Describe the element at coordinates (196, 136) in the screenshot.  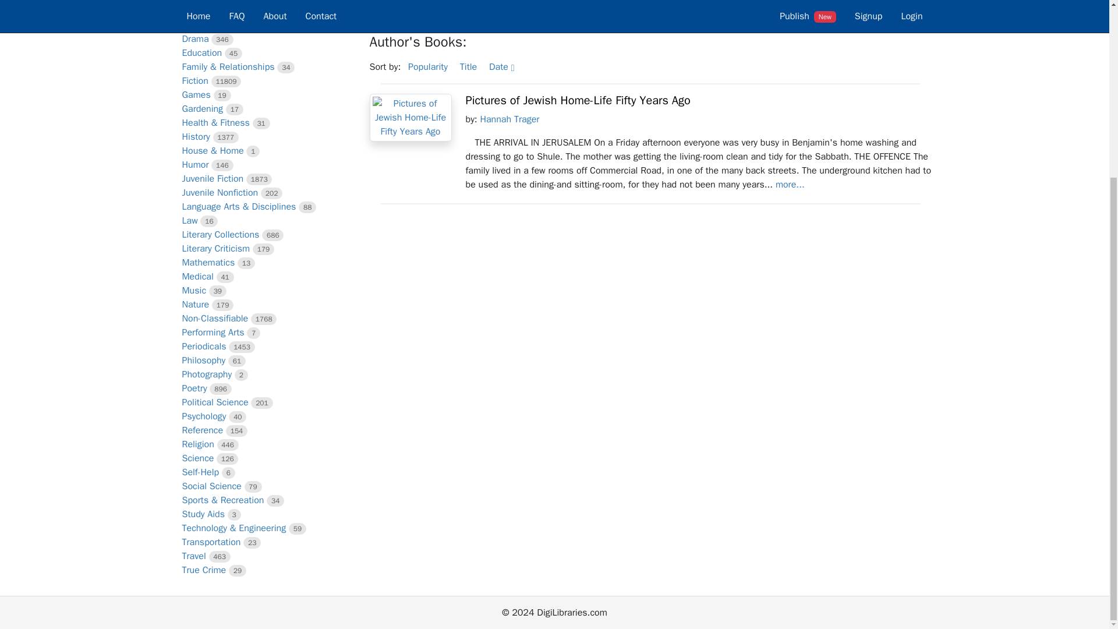
I see `History` at that location.